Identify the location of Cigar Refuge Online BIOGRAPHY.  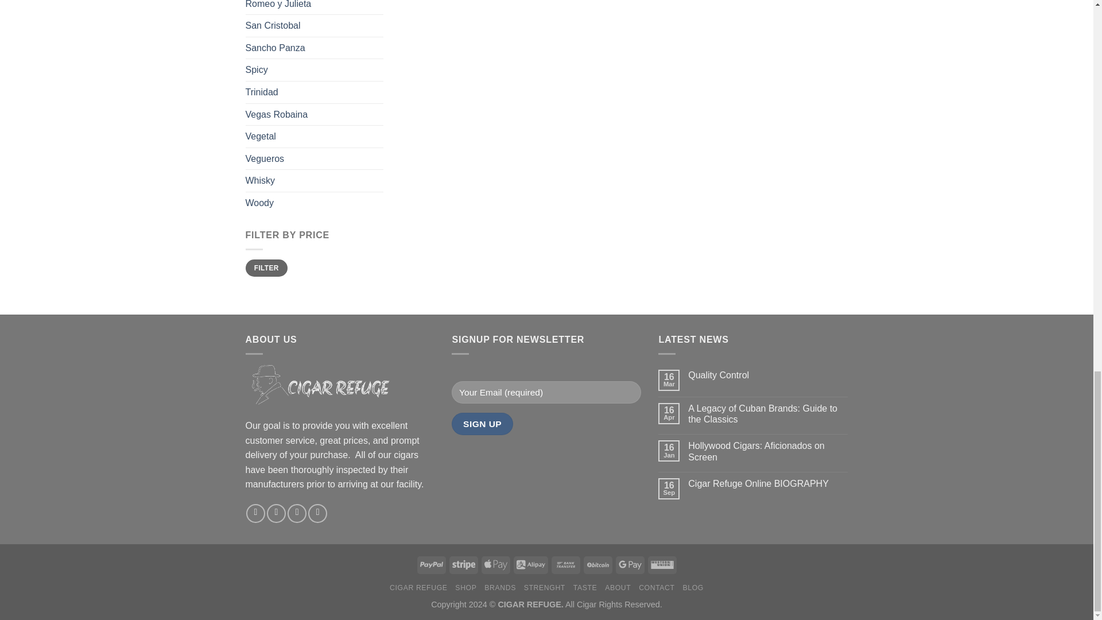
(767, 483).